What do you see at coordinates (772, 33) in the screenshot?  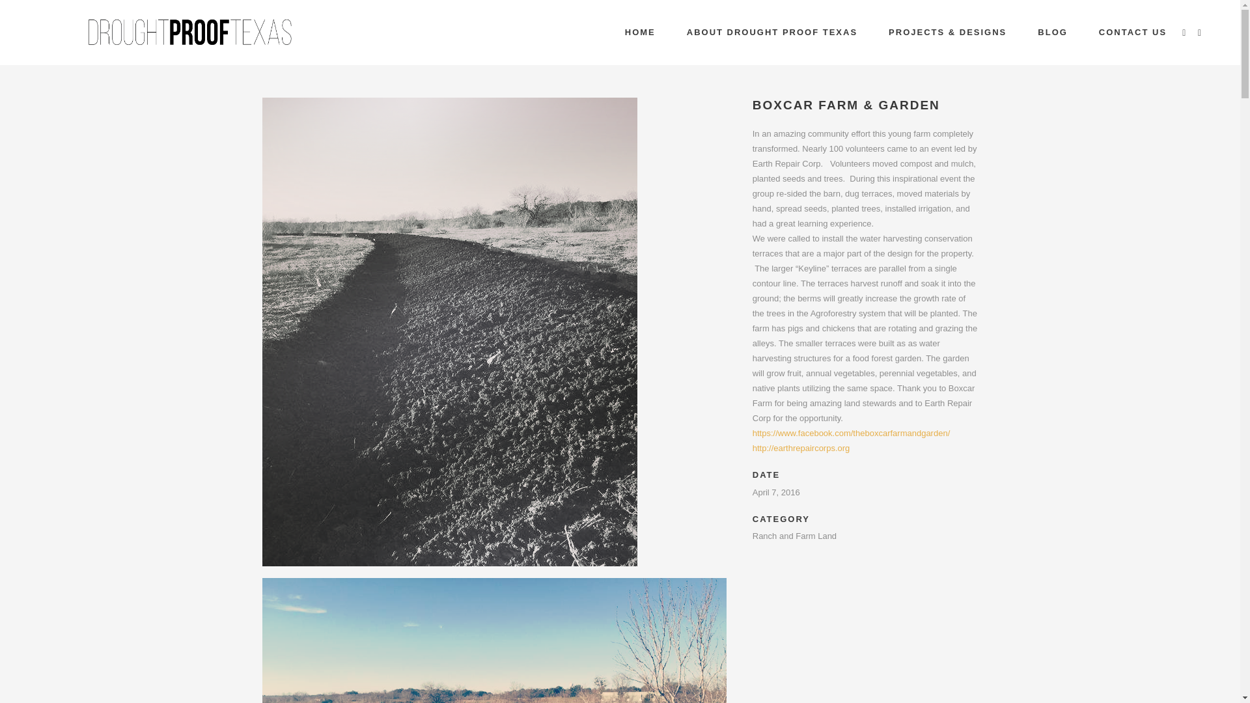 I see `ABOUT DROUGHT PROOF TEXAS` at bounding box center [772, 33].